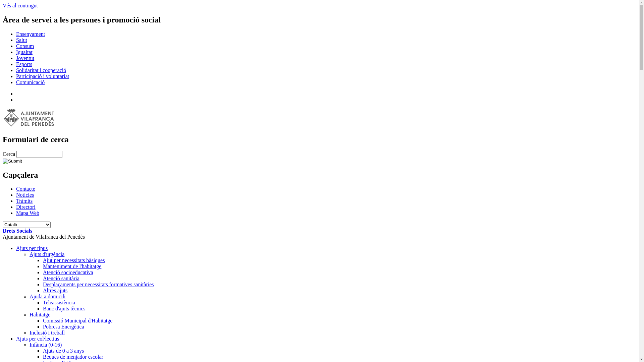  What do you see at coordinates (72, 266) in the screenshot?
I see `Manteniment de l'habitatge` at bounding box center [72, 266].